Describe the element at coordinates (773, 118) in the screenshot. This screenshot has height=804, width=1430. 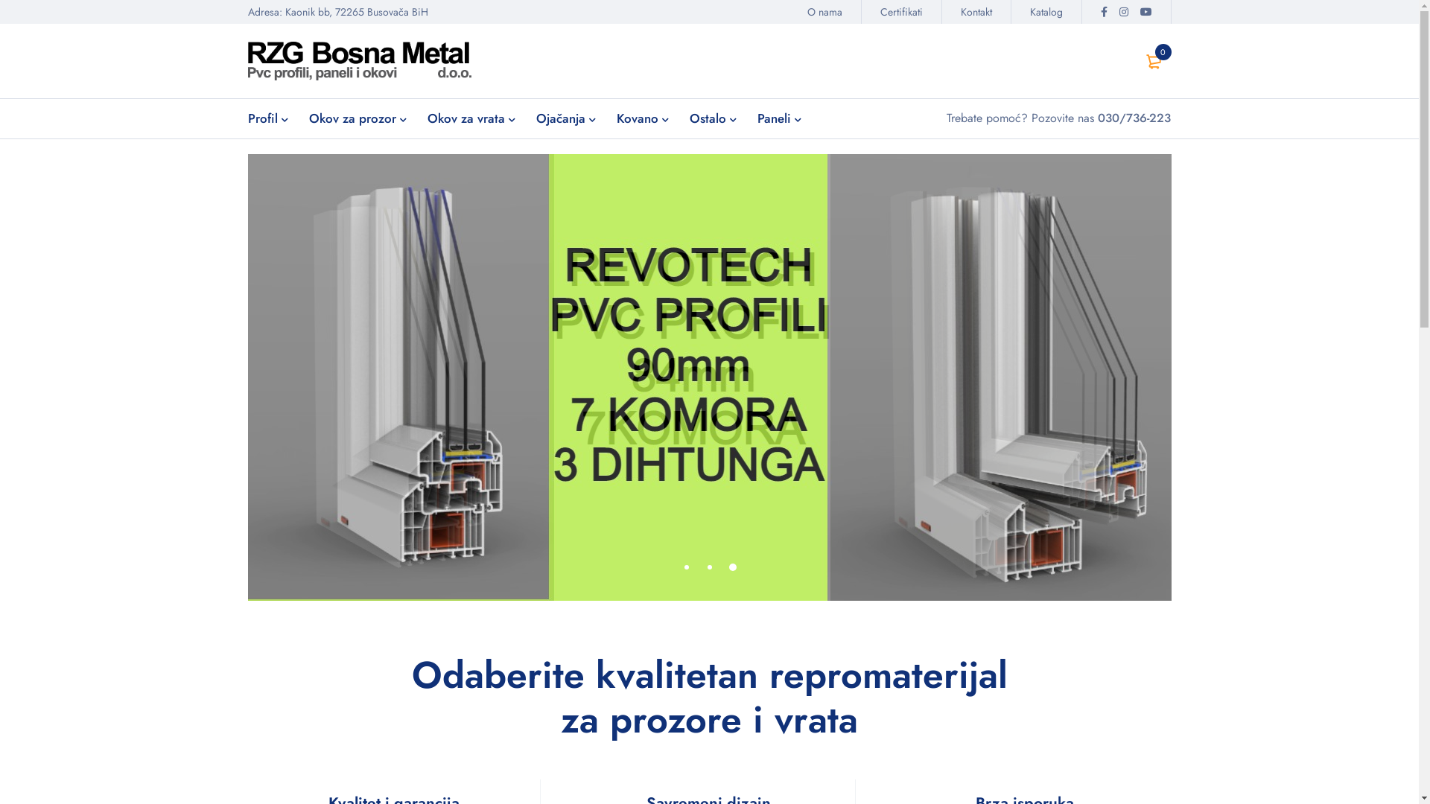
I see `Paneli` at that location.